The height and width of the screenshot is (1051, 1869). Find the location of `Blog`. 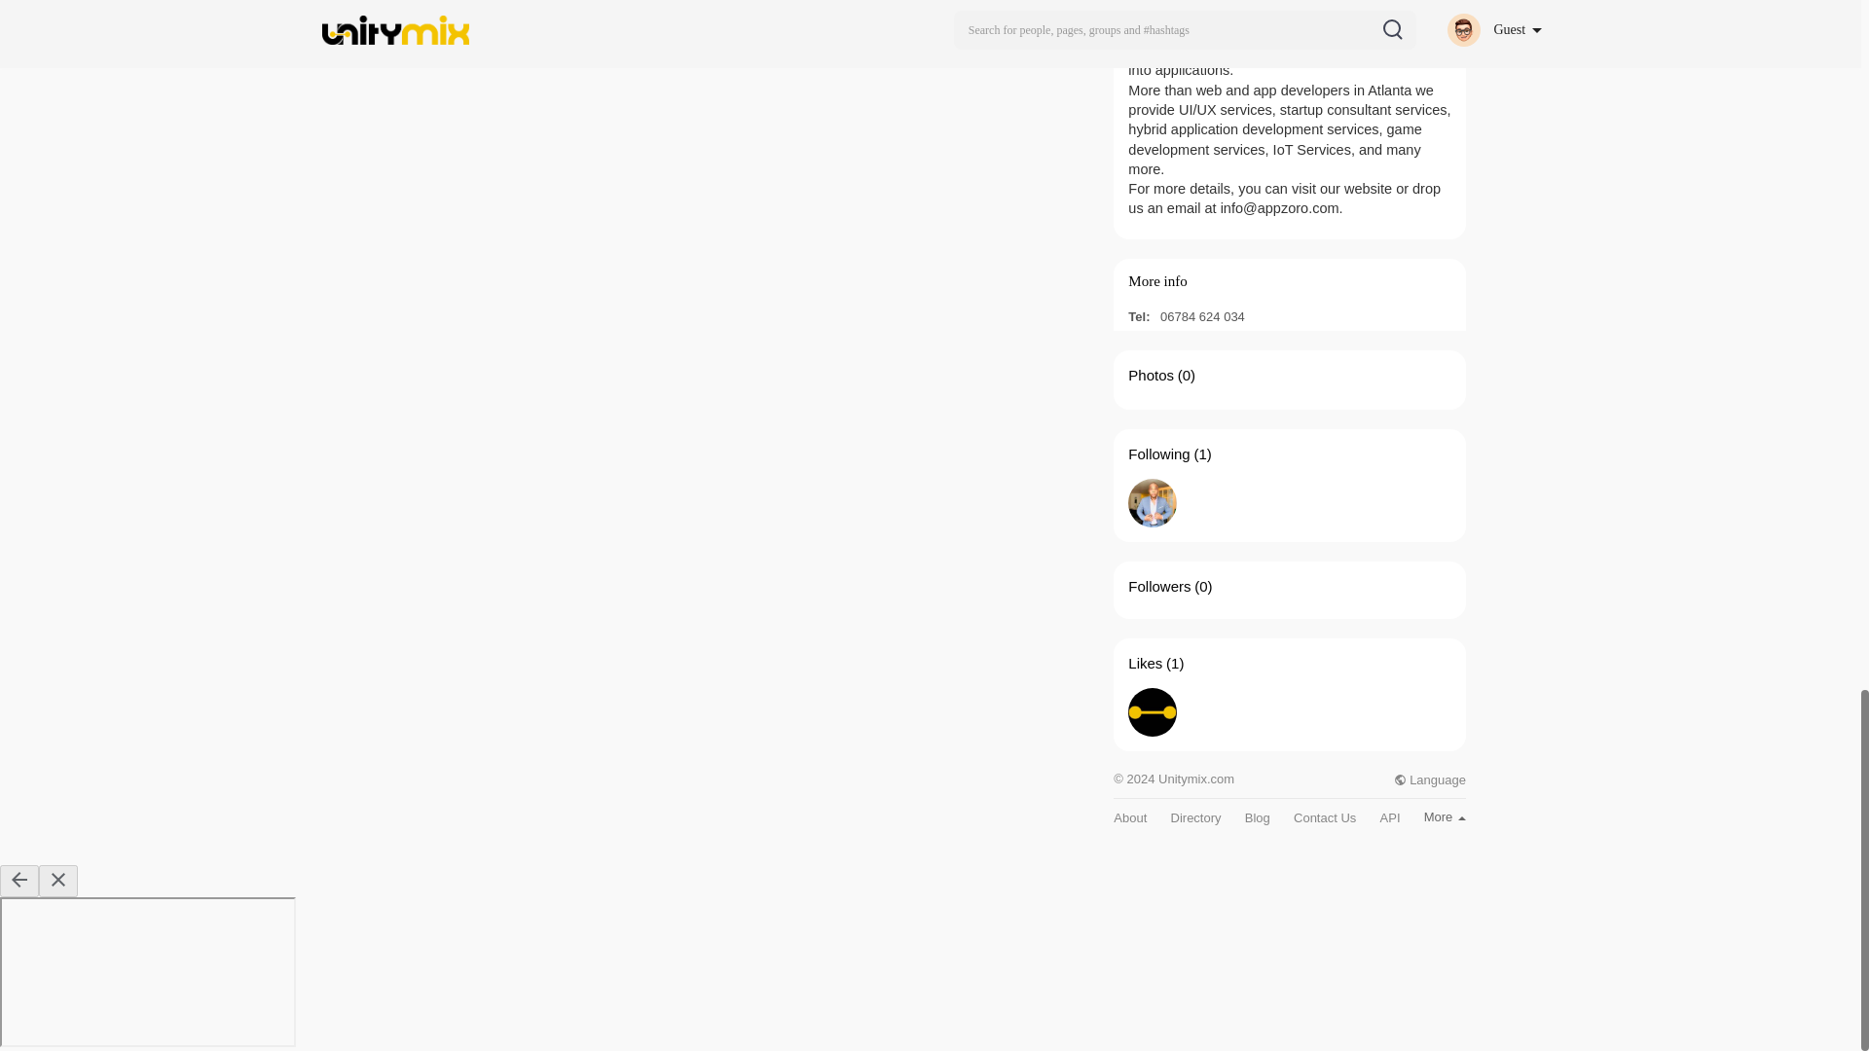

Blog is located at coordinates (1258, 817).